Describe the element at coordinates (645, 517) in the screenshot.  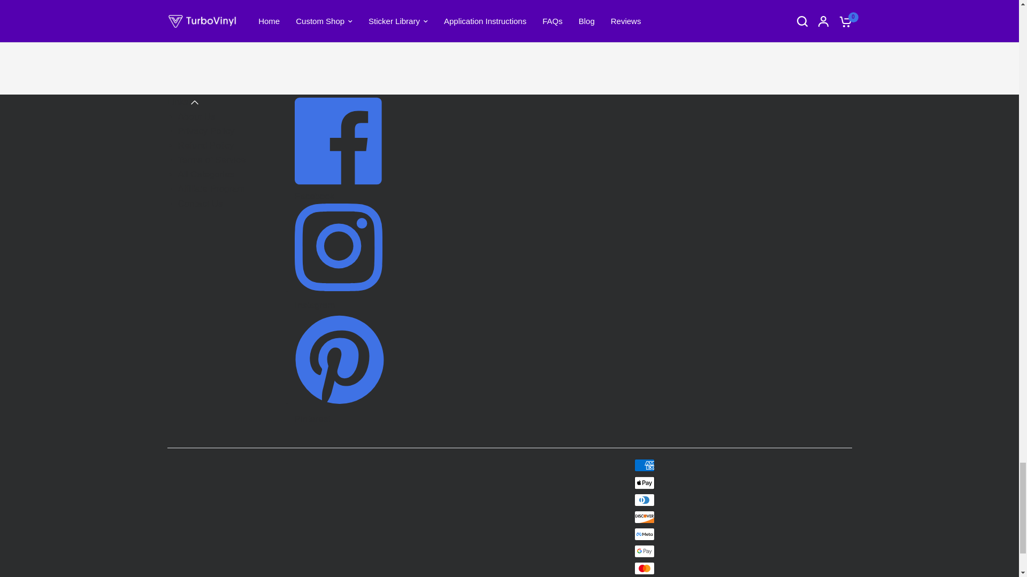
I see `Discover` at that location.